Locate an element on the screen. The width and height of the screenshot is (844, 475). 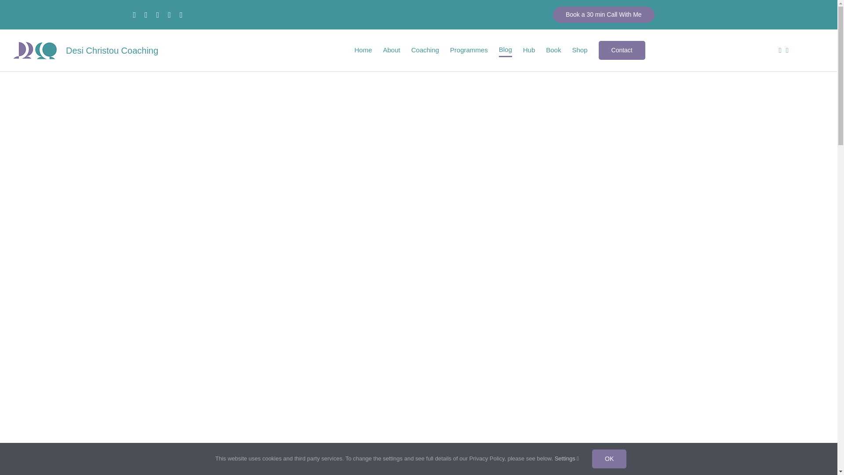
Book is located at coordinates (553, 50).